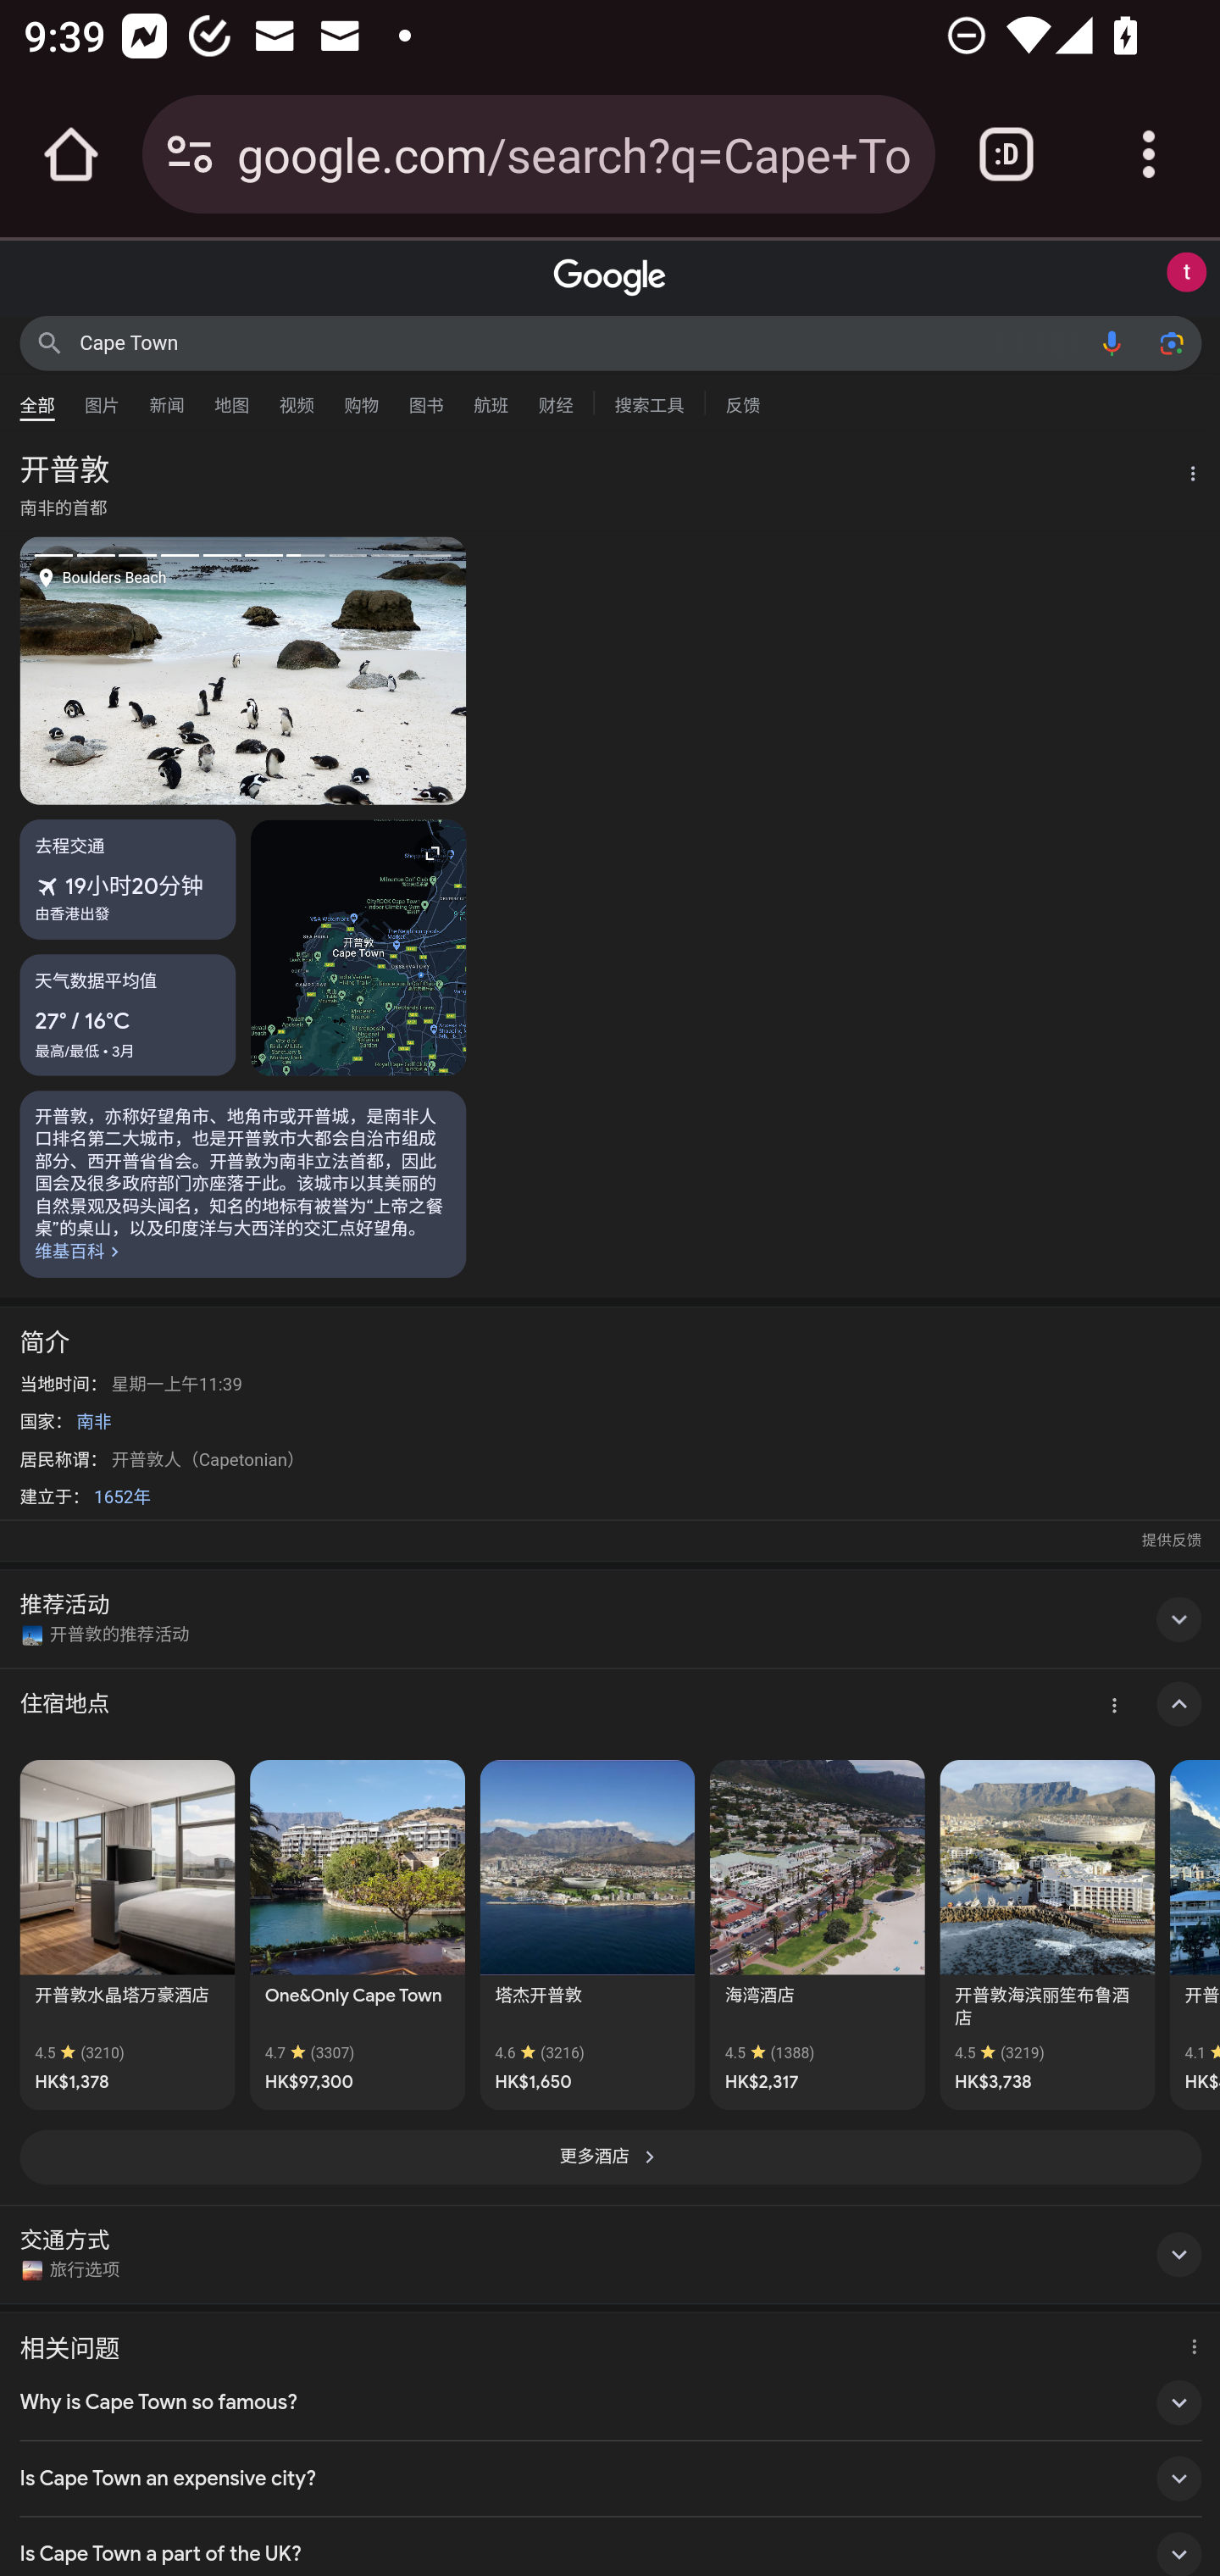  What do you see at coordinates (586, 1934) in the screenshot?
I see `塔杰开普敦 4.6 评分为 4.6 星（最高 5 星）， (3216) HK$1,650` at bounding box center [586, 1934].